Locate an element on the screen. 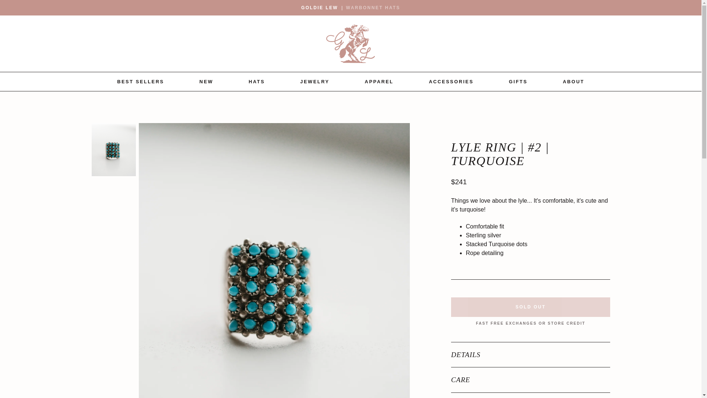  HATS is located at coordinates (256, 81).